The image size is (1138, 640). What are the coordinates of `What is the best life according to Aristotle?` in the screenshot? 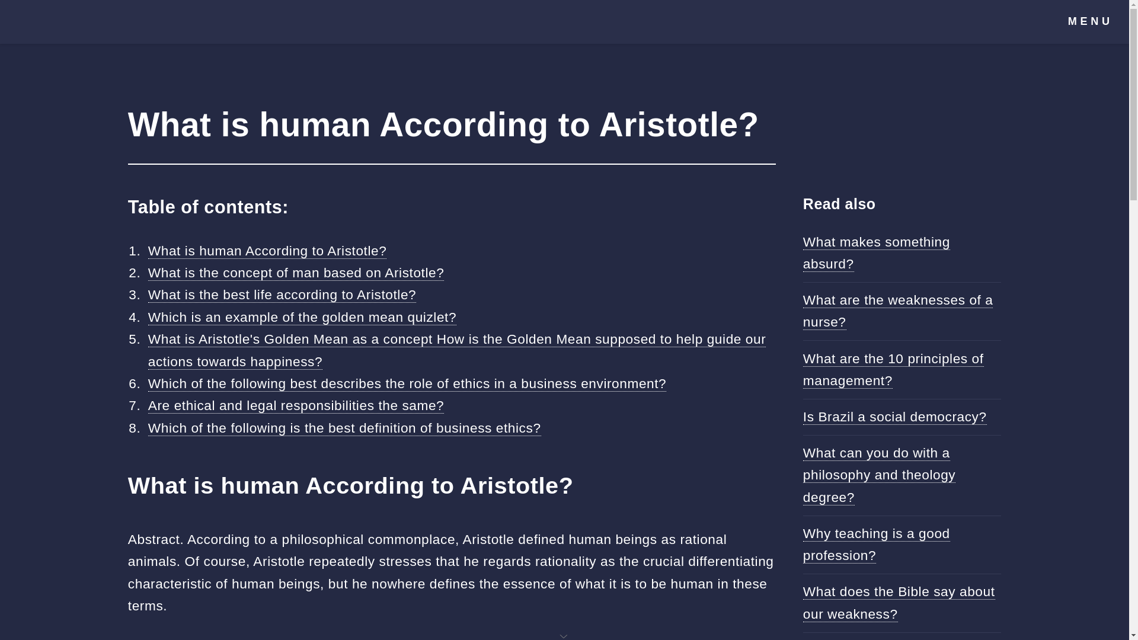 It's located at (282, 294).